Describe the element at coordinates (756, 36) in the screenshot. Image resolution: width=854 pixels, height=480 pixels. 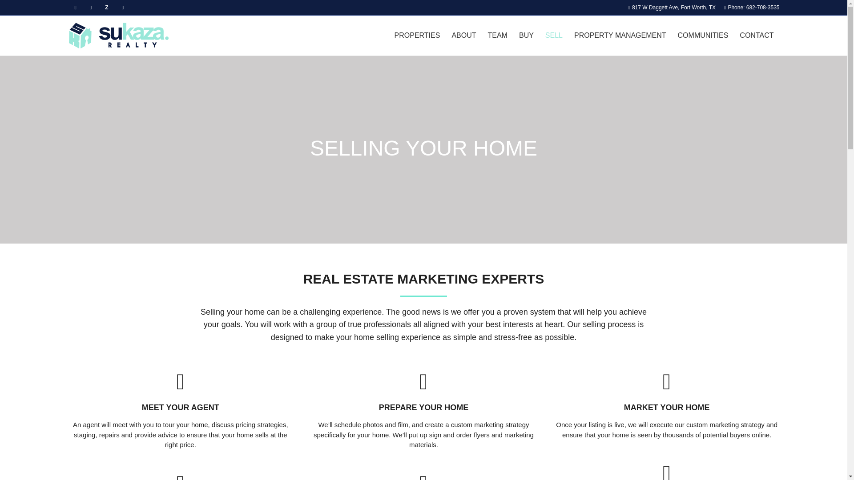
I see `CONTACT` at that location.